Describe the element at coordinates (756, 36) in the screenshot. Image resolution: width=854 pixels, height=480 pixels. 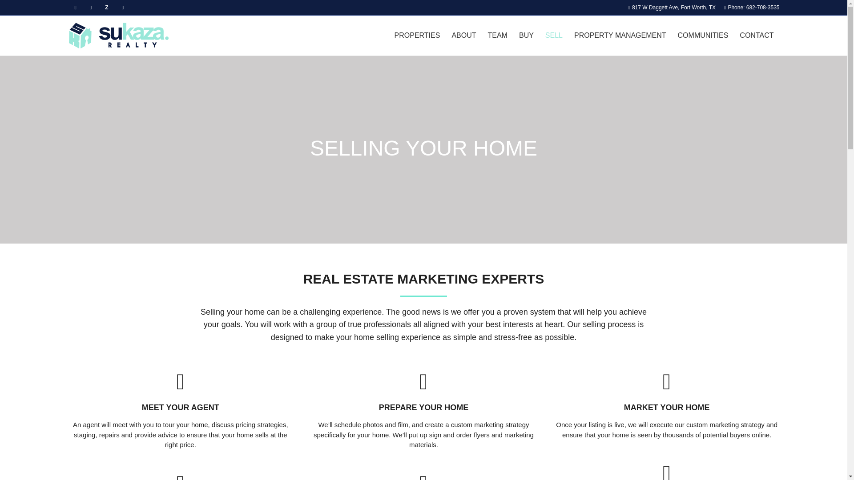
I see `CONTACT` at that location.